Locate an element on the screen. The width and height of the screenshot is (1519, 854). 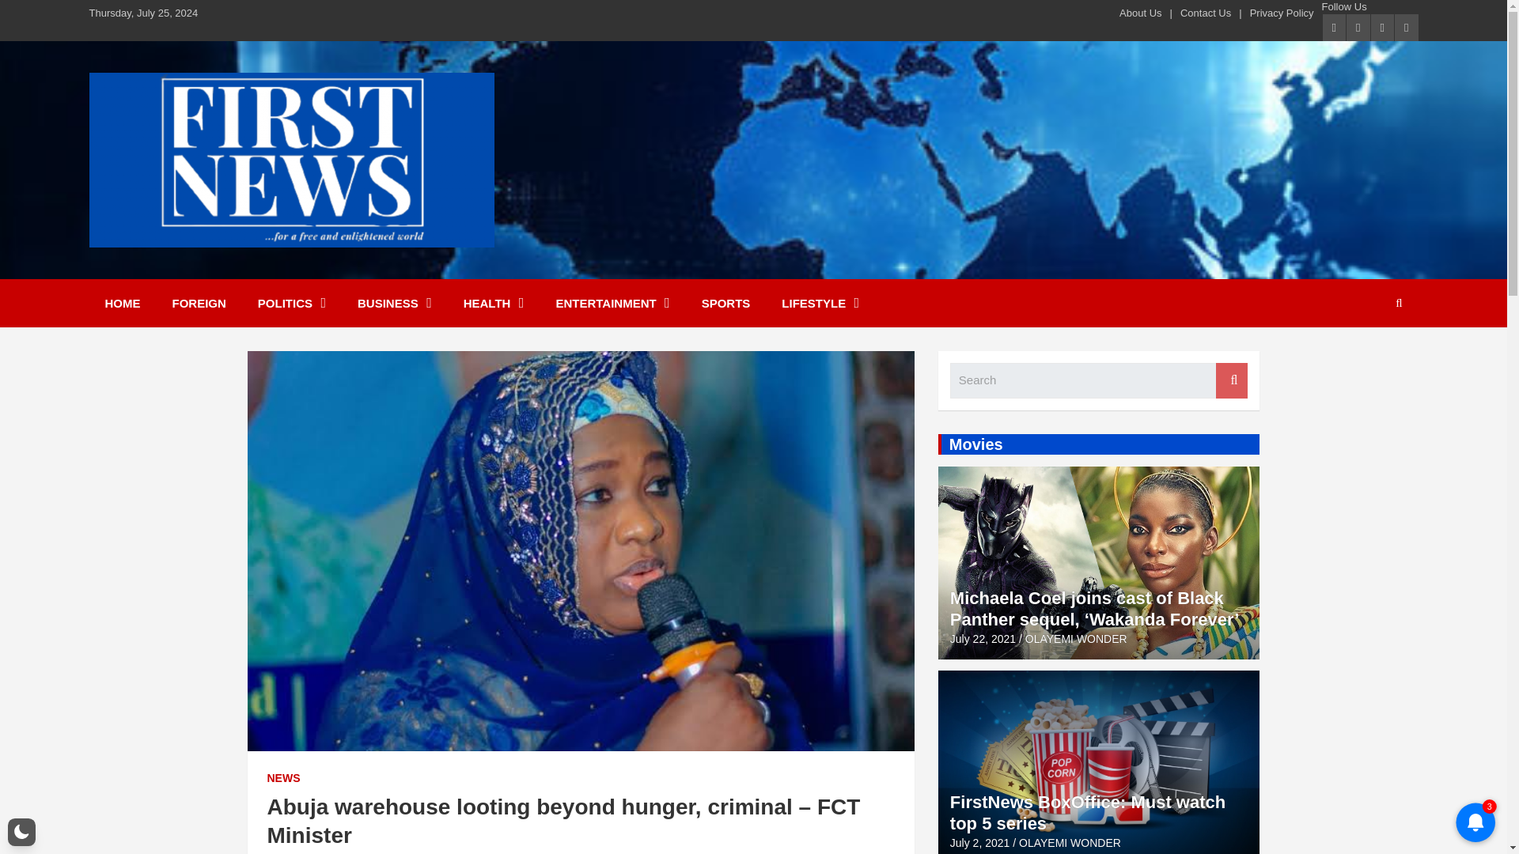
HOME is located at coordinates (122, 303).